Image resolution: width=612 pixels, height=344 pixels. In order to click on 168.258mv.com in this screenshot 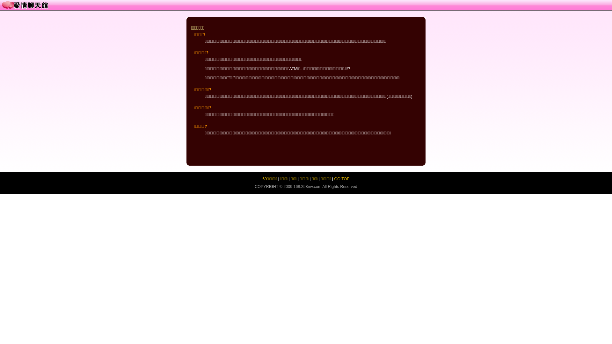, I will do `click(308, 187)`.